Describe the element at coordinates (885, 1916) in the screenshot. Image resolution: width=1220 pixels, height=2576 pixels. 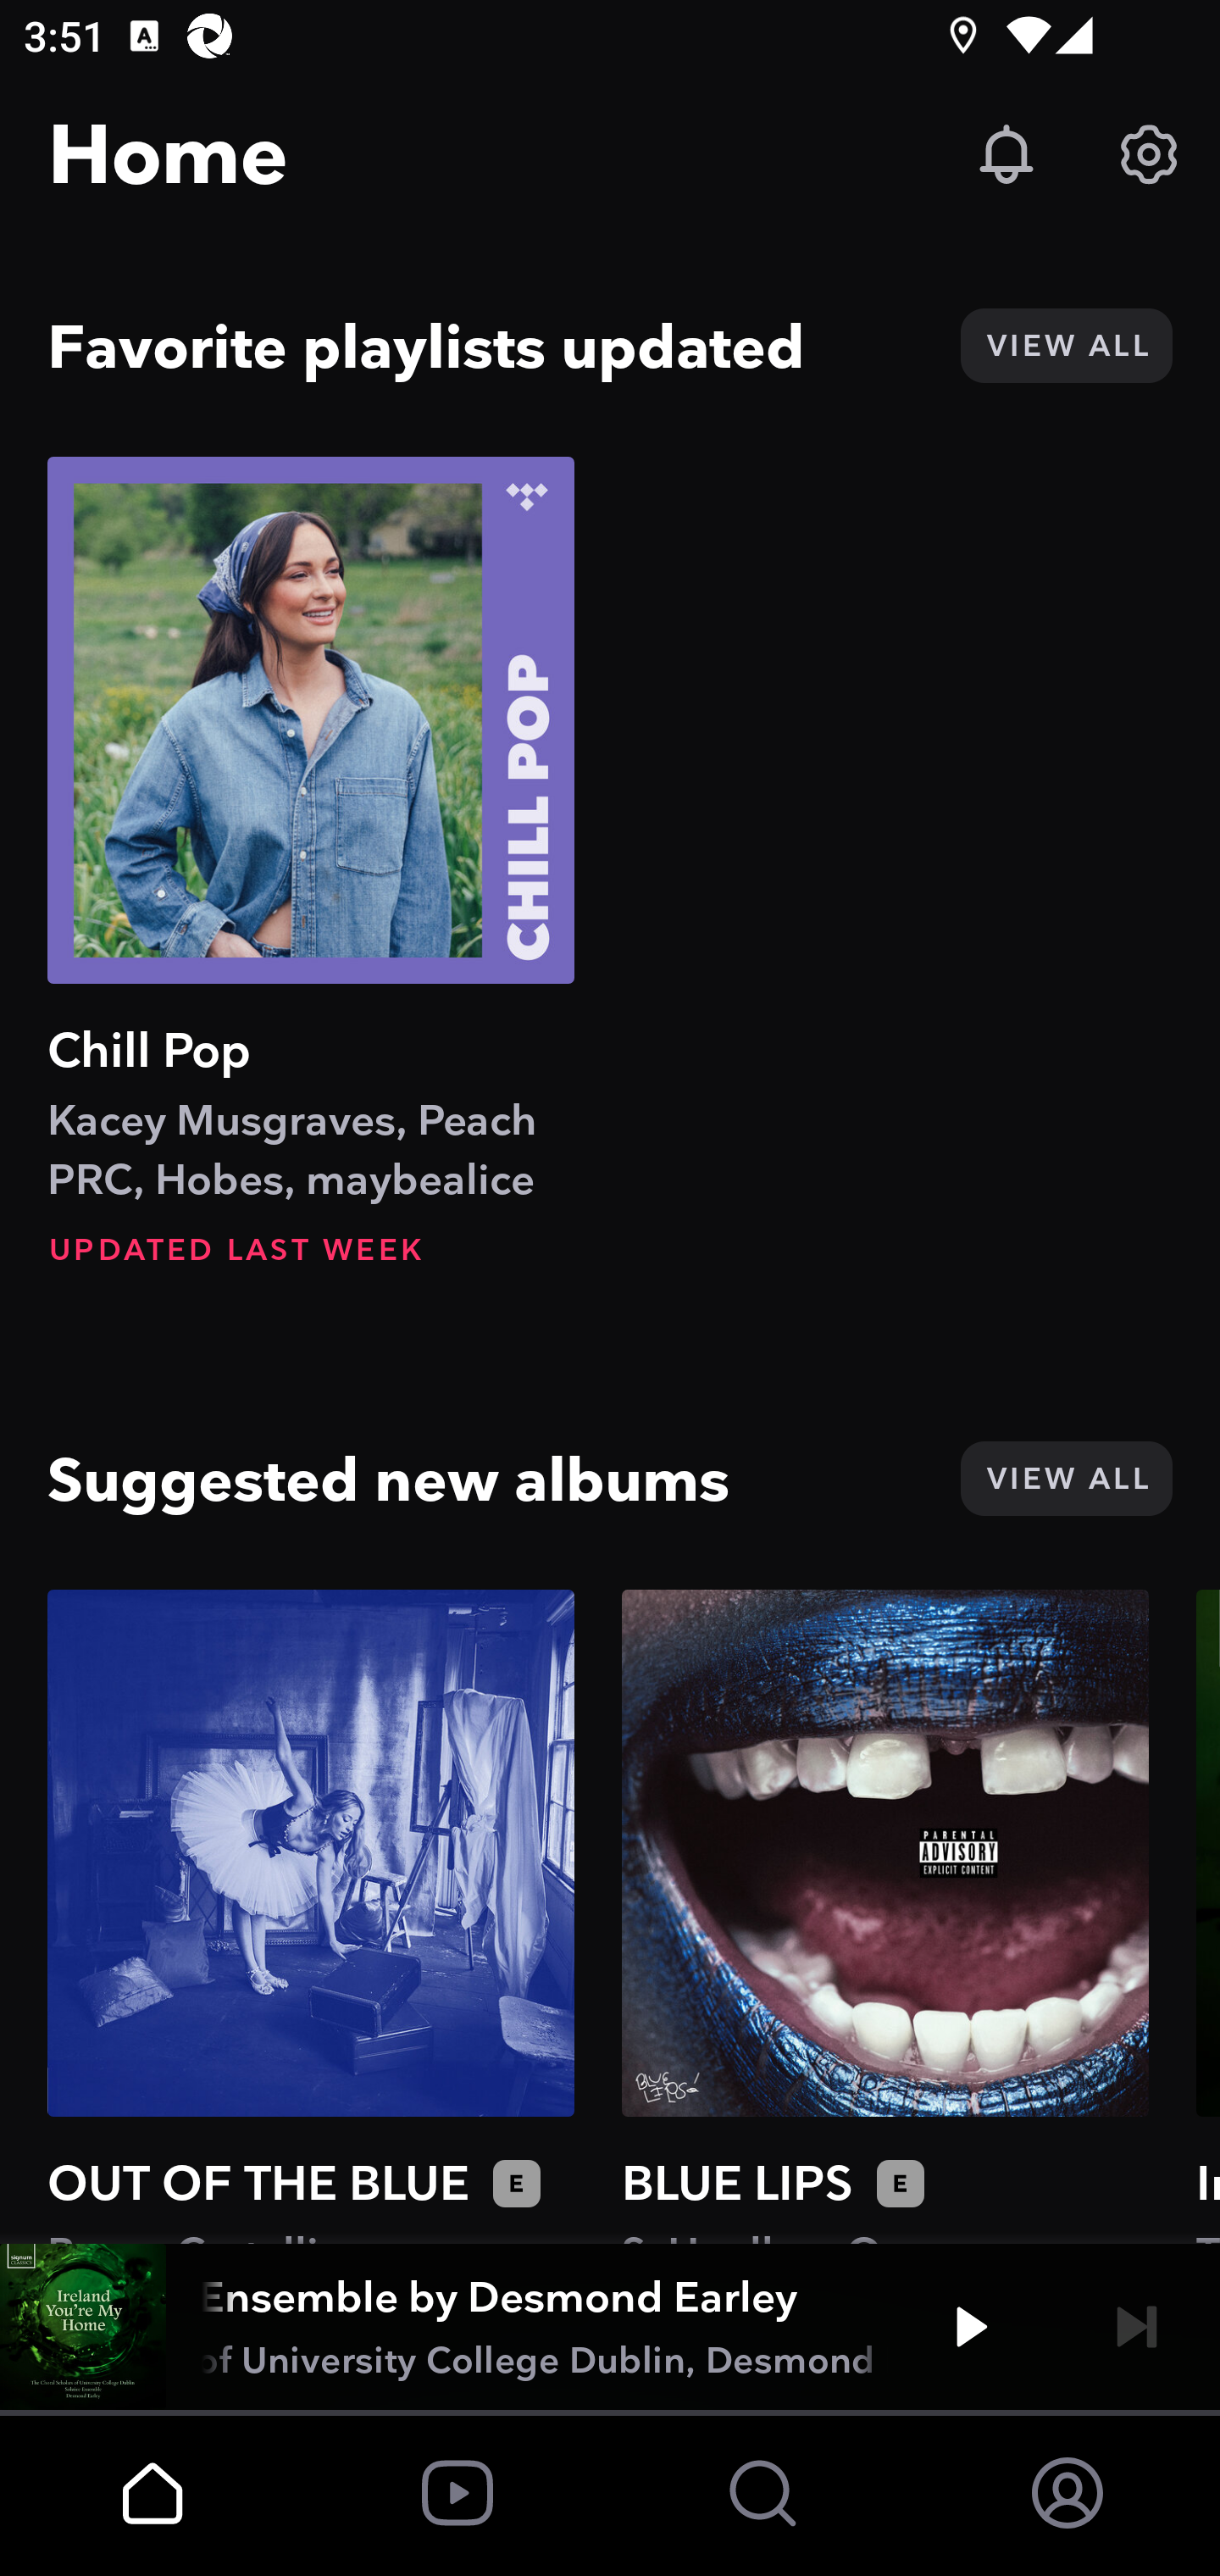
I see `BLUE LIPS ScHoolboy Q` at that location.